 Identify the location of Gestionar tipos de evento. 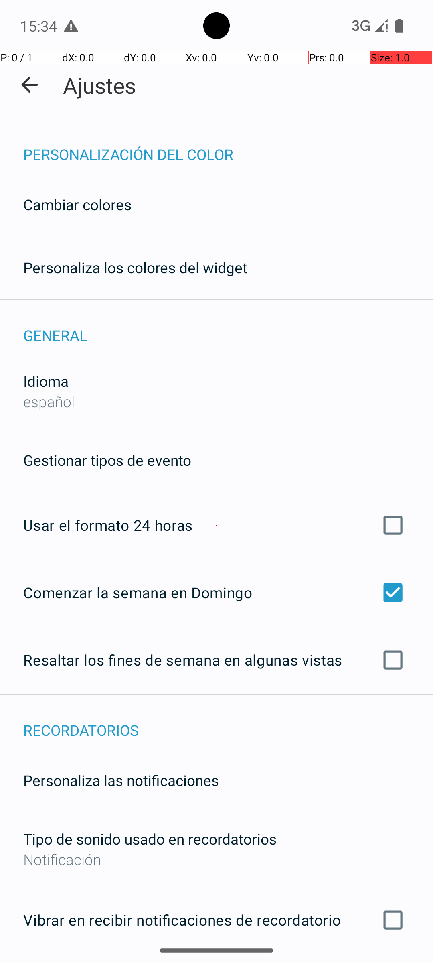
(107, 460).